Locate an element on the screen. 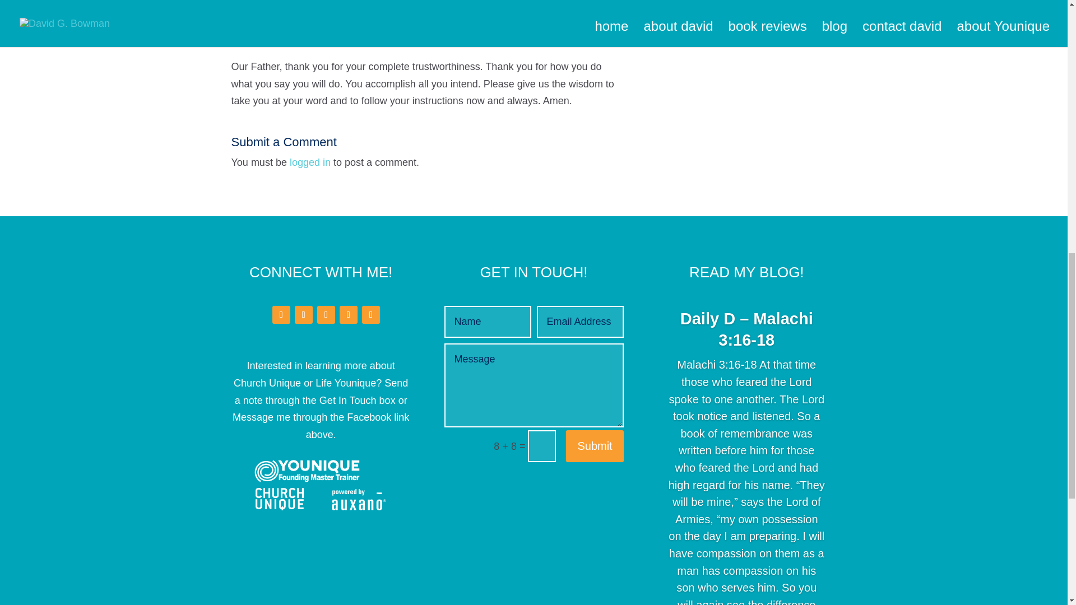 The width and height of the screenshot is (1076, 605). logged in is located at coordinates (309, 162).